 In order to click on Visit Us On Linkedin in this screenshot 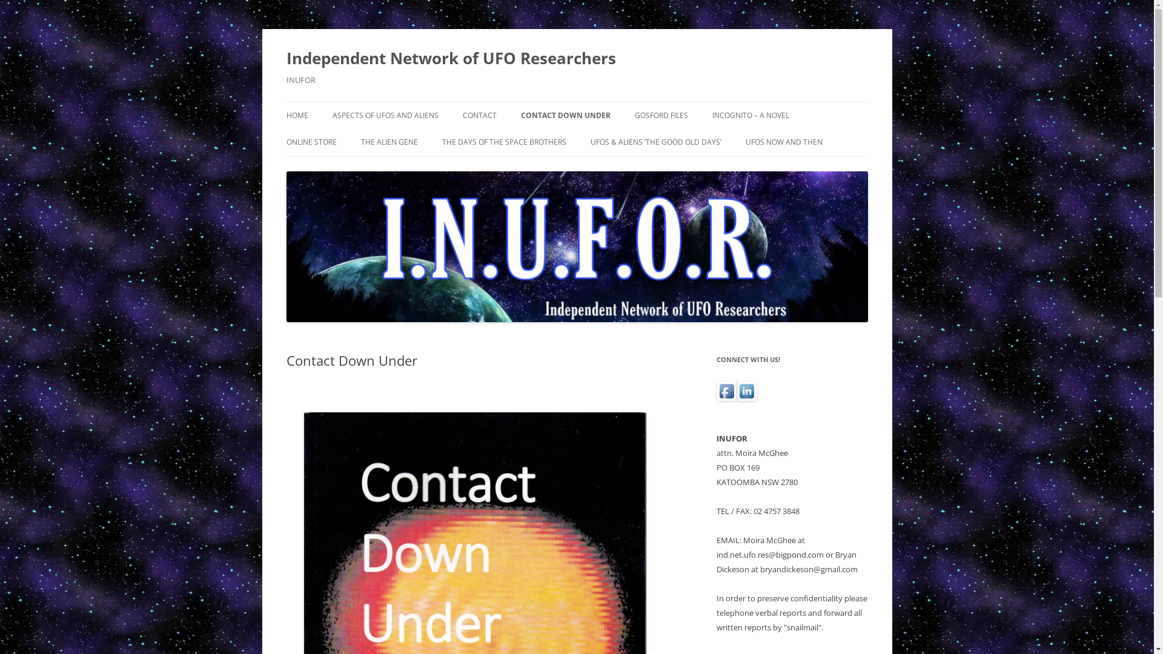, I will do `click(746, 397)`.